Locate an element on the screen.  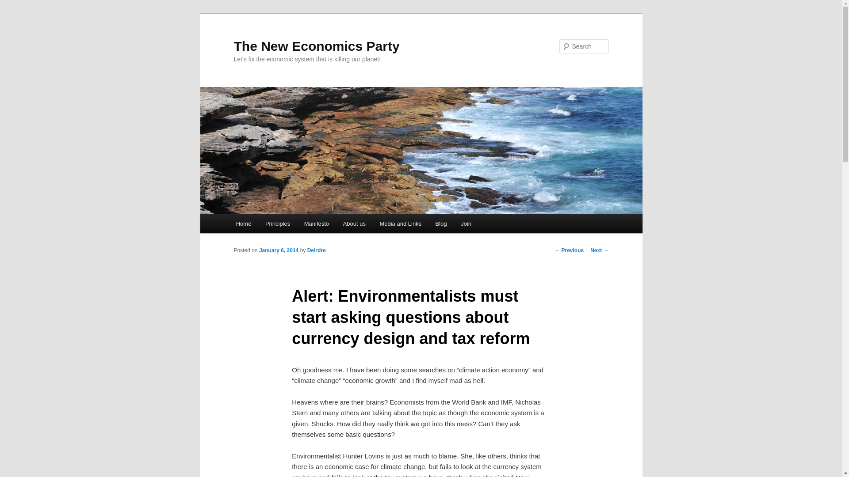
Manifesto is located at coordinates (317, 223).